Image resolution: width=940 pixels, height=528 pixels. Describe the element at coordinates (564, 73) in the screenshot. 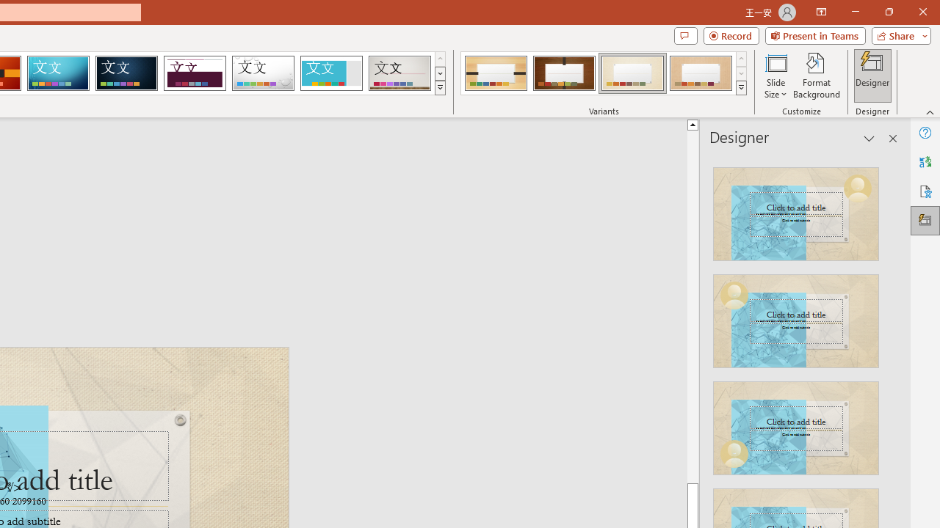

I see `Organic Variant 2` at that location.